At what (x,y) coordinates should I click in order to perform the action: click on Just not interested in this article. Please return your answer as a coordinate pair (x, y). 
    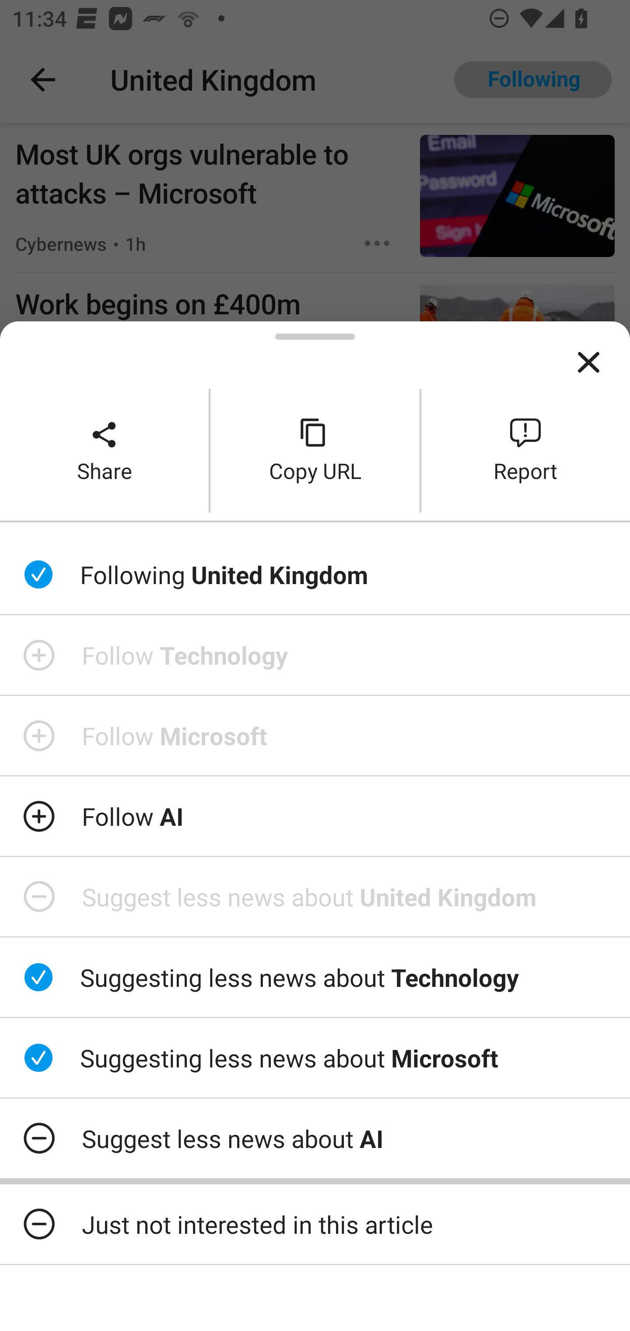
    Looking at the image, I should click on (315, 1224).